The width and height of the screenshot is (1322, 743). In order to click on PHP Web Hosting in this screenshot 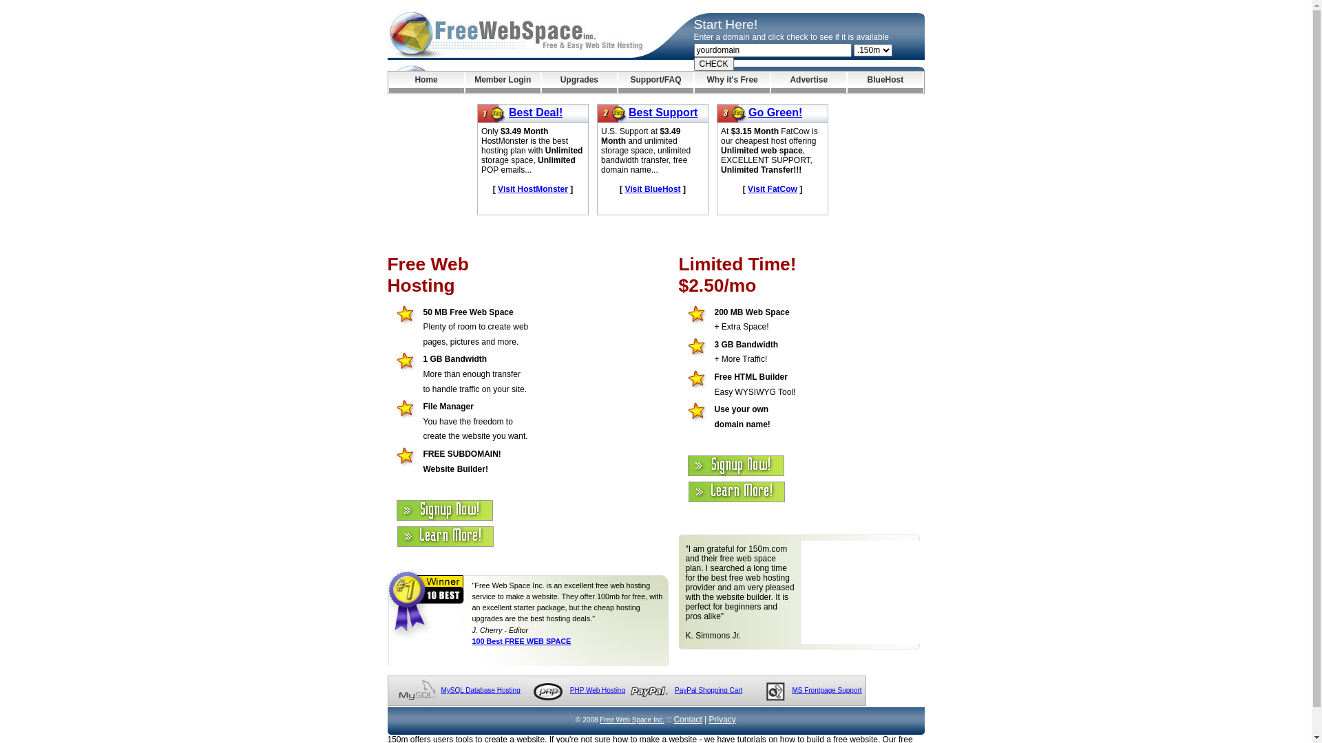, I will do `click(598, 691)`.